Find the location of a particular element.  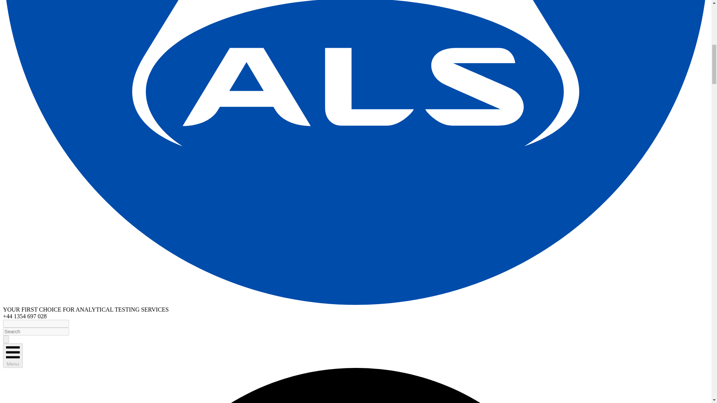

Menu is located at coordinates (13, 356).